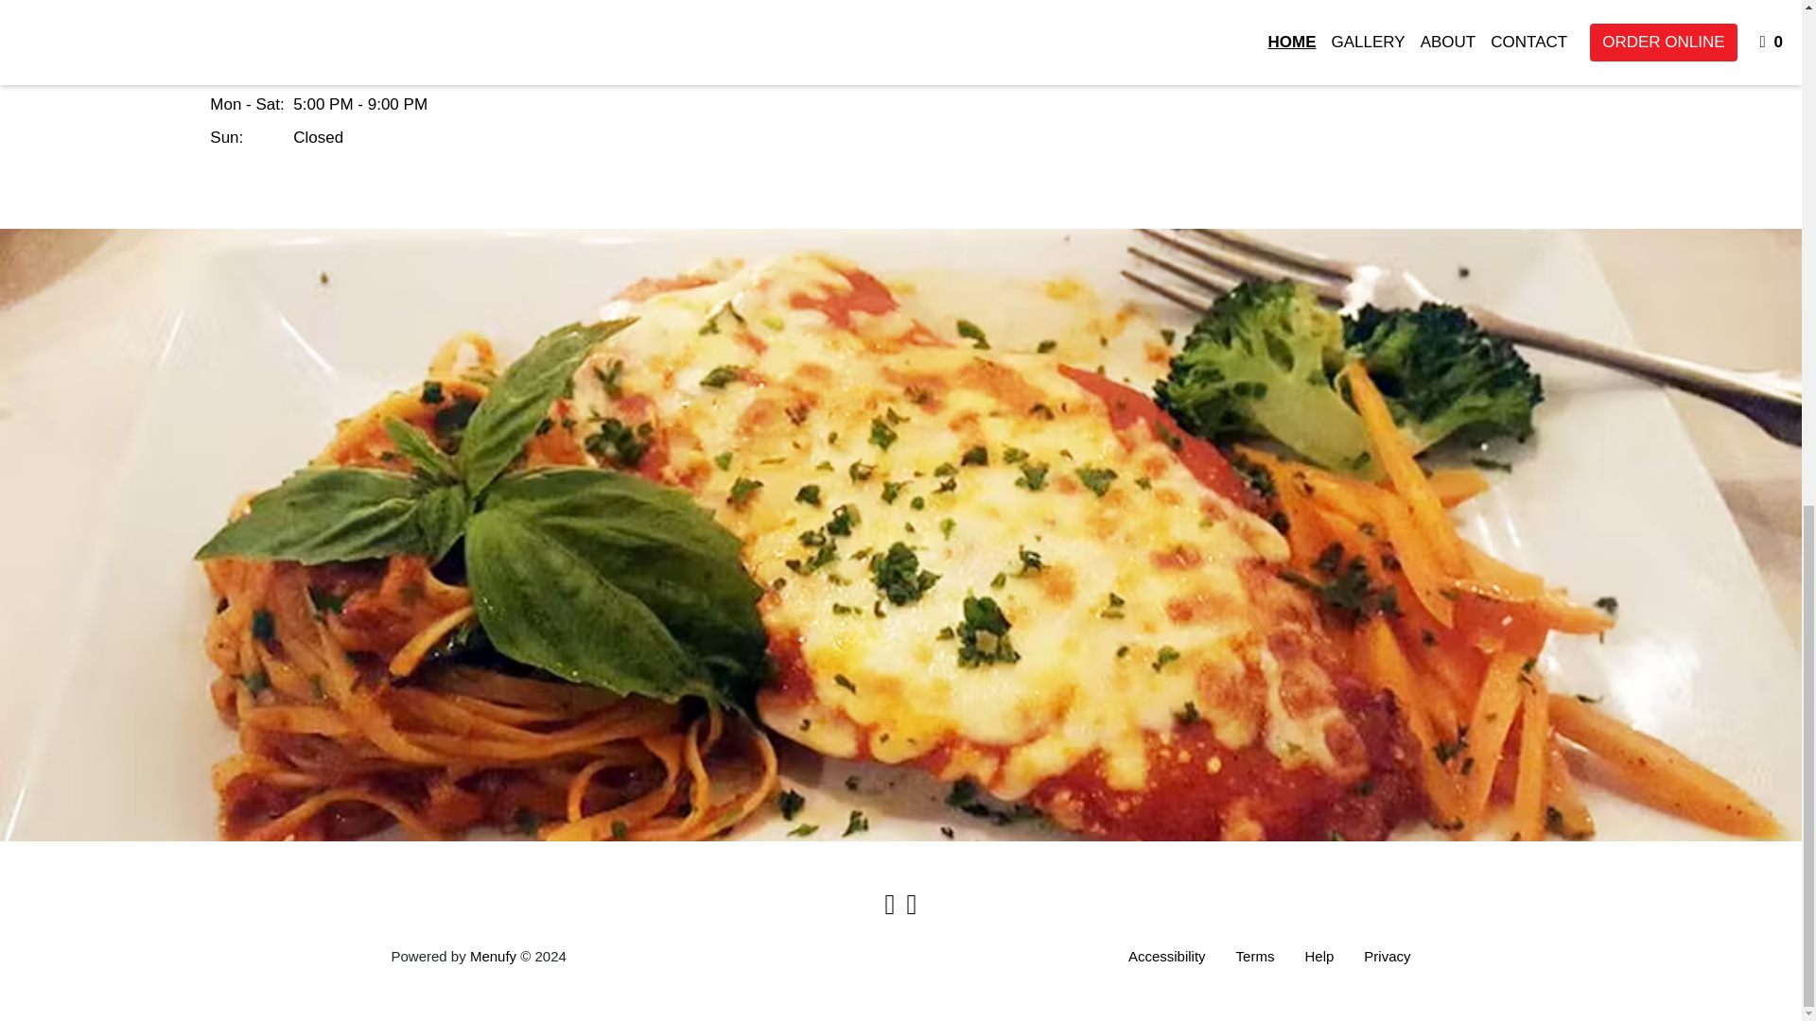 The width and height of the screenshot is (1816, 1021). Describe the element at coordinates (308, 6) in the screenshot. I see `Menufy` at that location.